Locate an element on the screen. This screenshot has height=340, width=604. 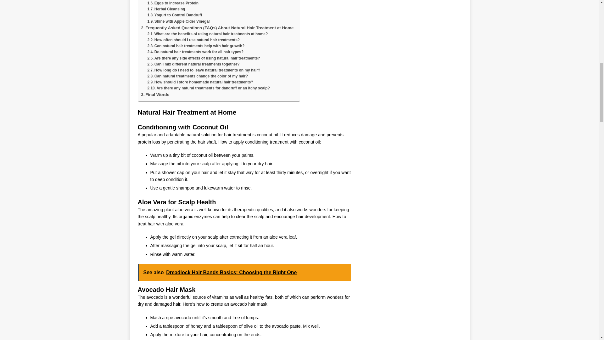
Eggs to Increase Protein is located at coordinates (173, 3).